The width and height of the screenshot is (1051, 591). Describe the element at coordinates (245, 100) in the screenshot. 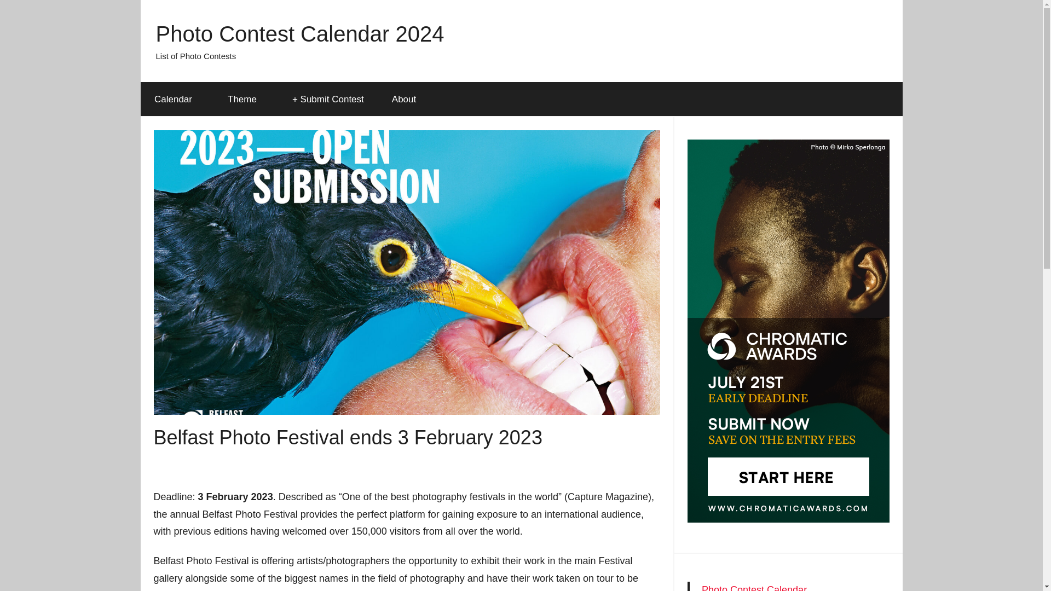

I see `Theme` at that location.